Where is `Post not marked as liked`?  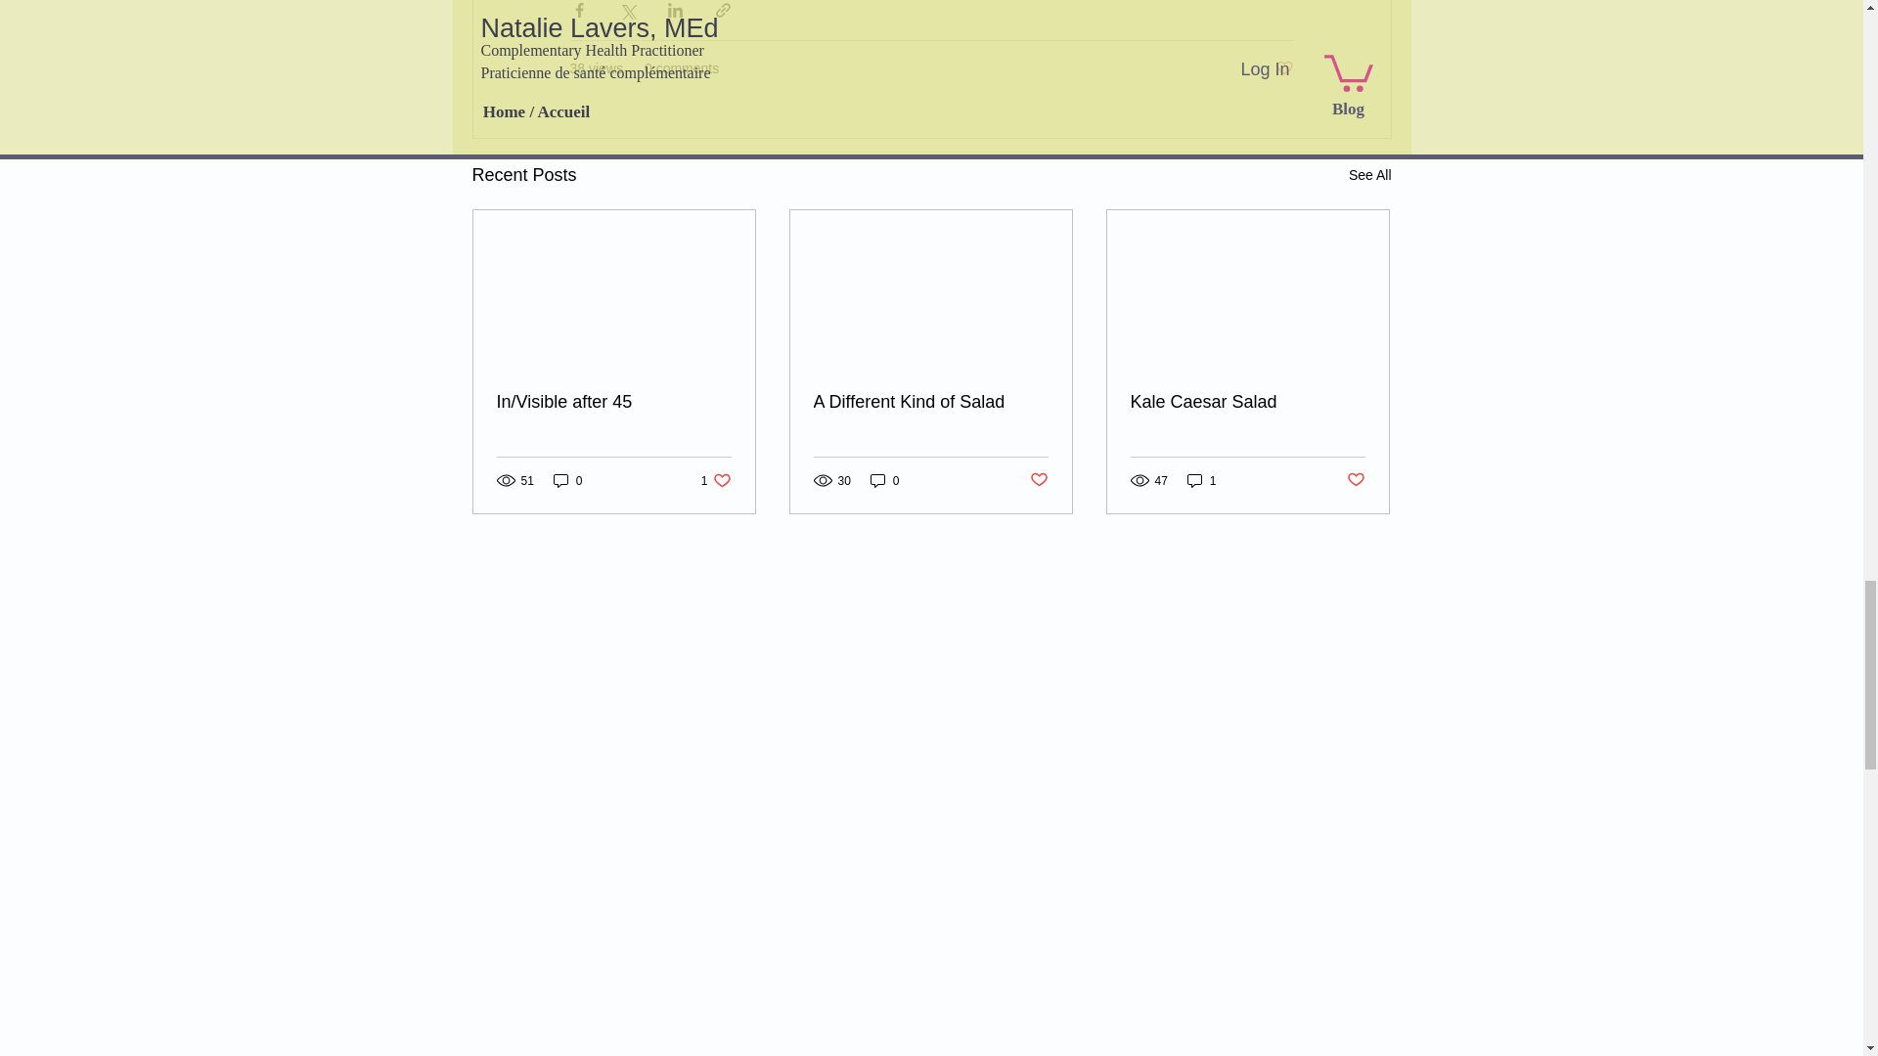 Post not marked as liked is located at coordinates (1356, 480).